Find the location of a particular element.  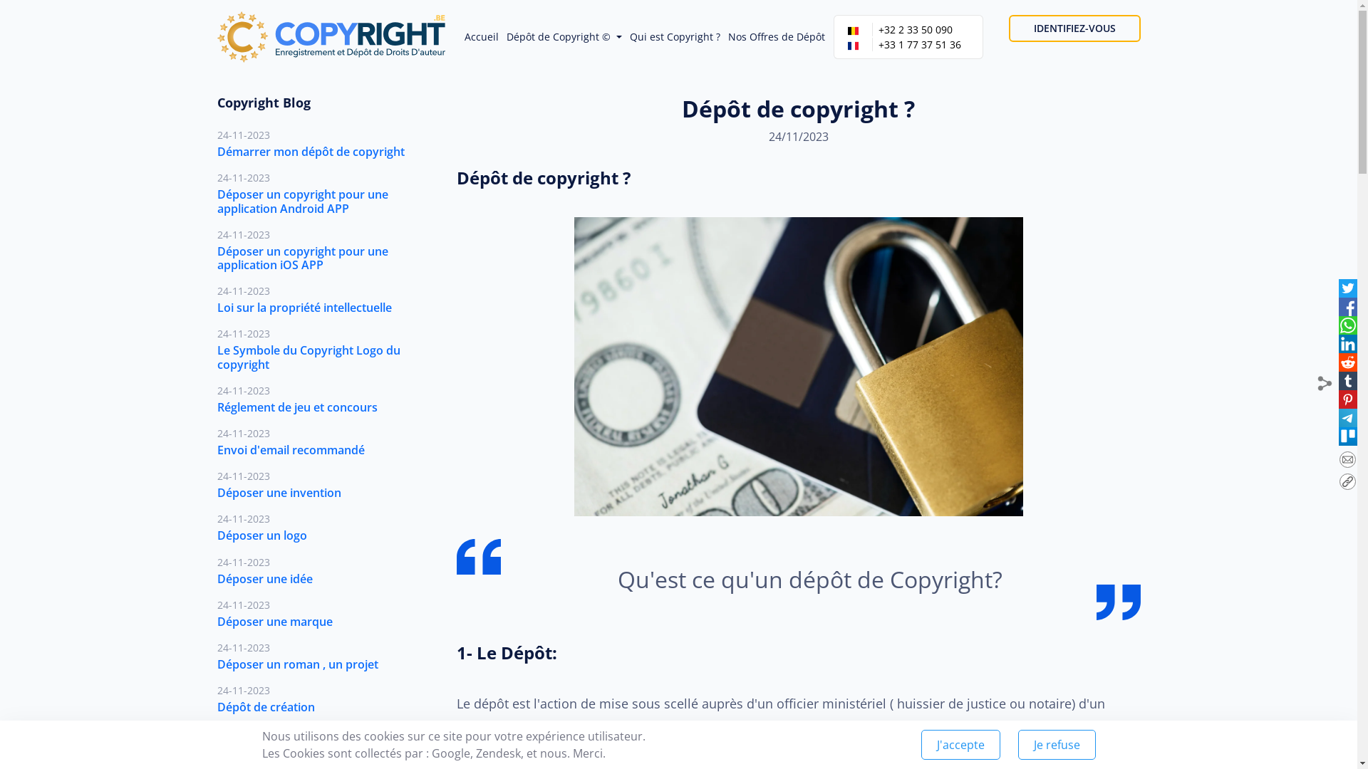

Le Symbole du Copyright Logo du copyright is located at coordinates (308, 357).